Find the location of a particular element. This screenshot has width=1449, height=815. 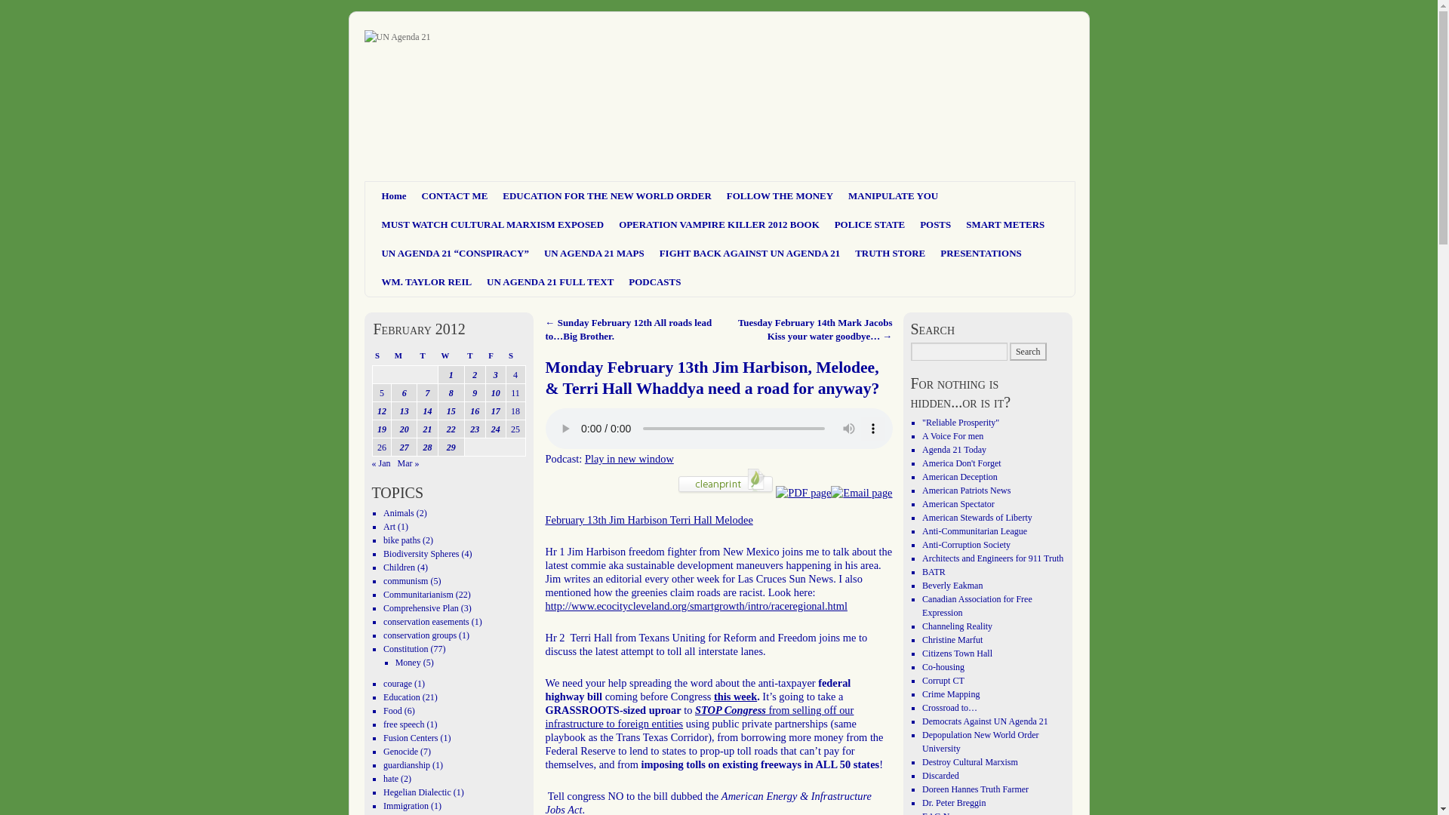

Monday is located at coordinates (404, 355).